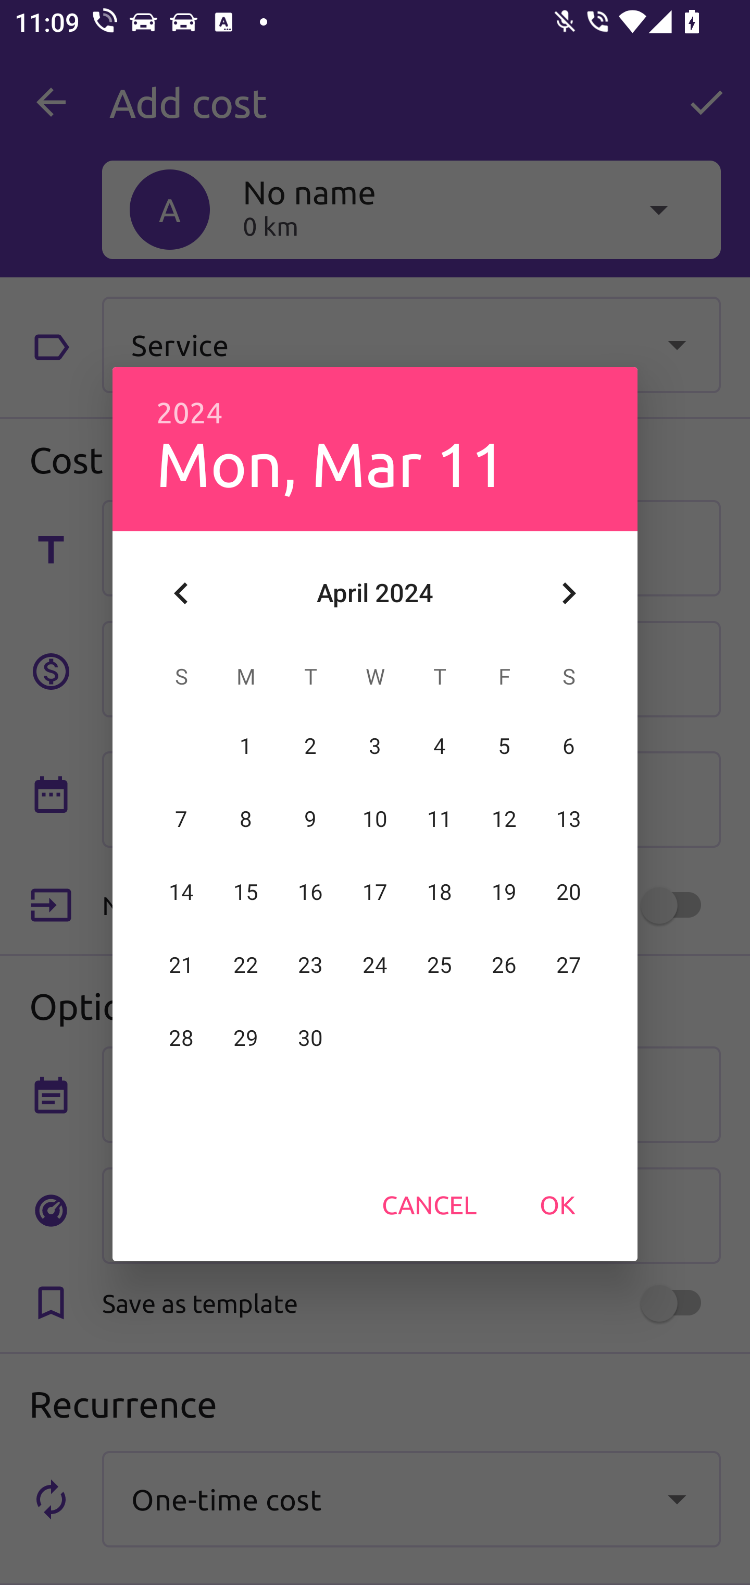 This screenshot has height=1585, width=750. What do you see at coordinates (568, 892) in the screenshot?
I see `20 20 April 2024` at bounding box center [568, 892].